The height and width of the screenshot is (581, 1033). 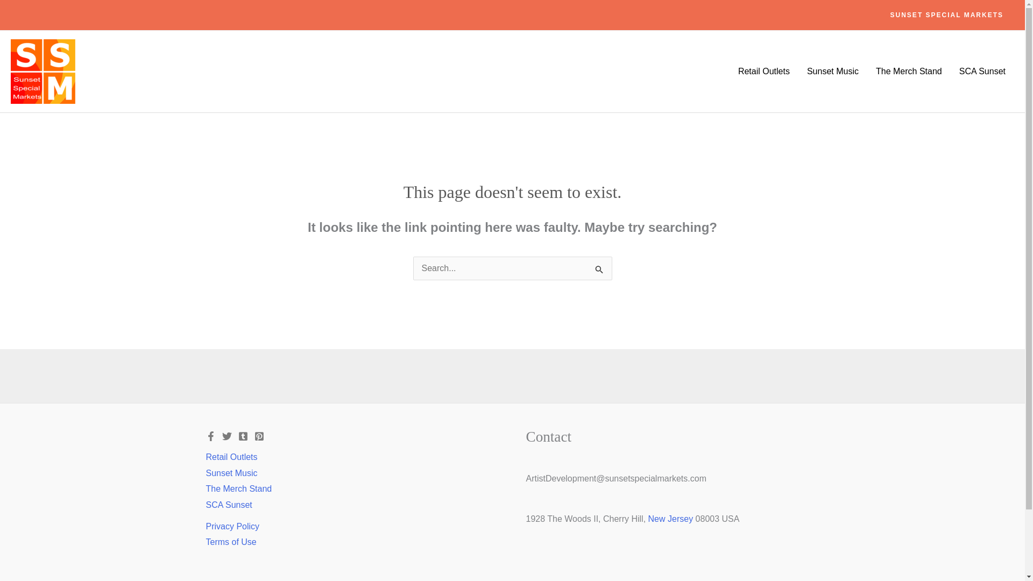 I want to click on SCA Sunset, so click(x=982, y=72).